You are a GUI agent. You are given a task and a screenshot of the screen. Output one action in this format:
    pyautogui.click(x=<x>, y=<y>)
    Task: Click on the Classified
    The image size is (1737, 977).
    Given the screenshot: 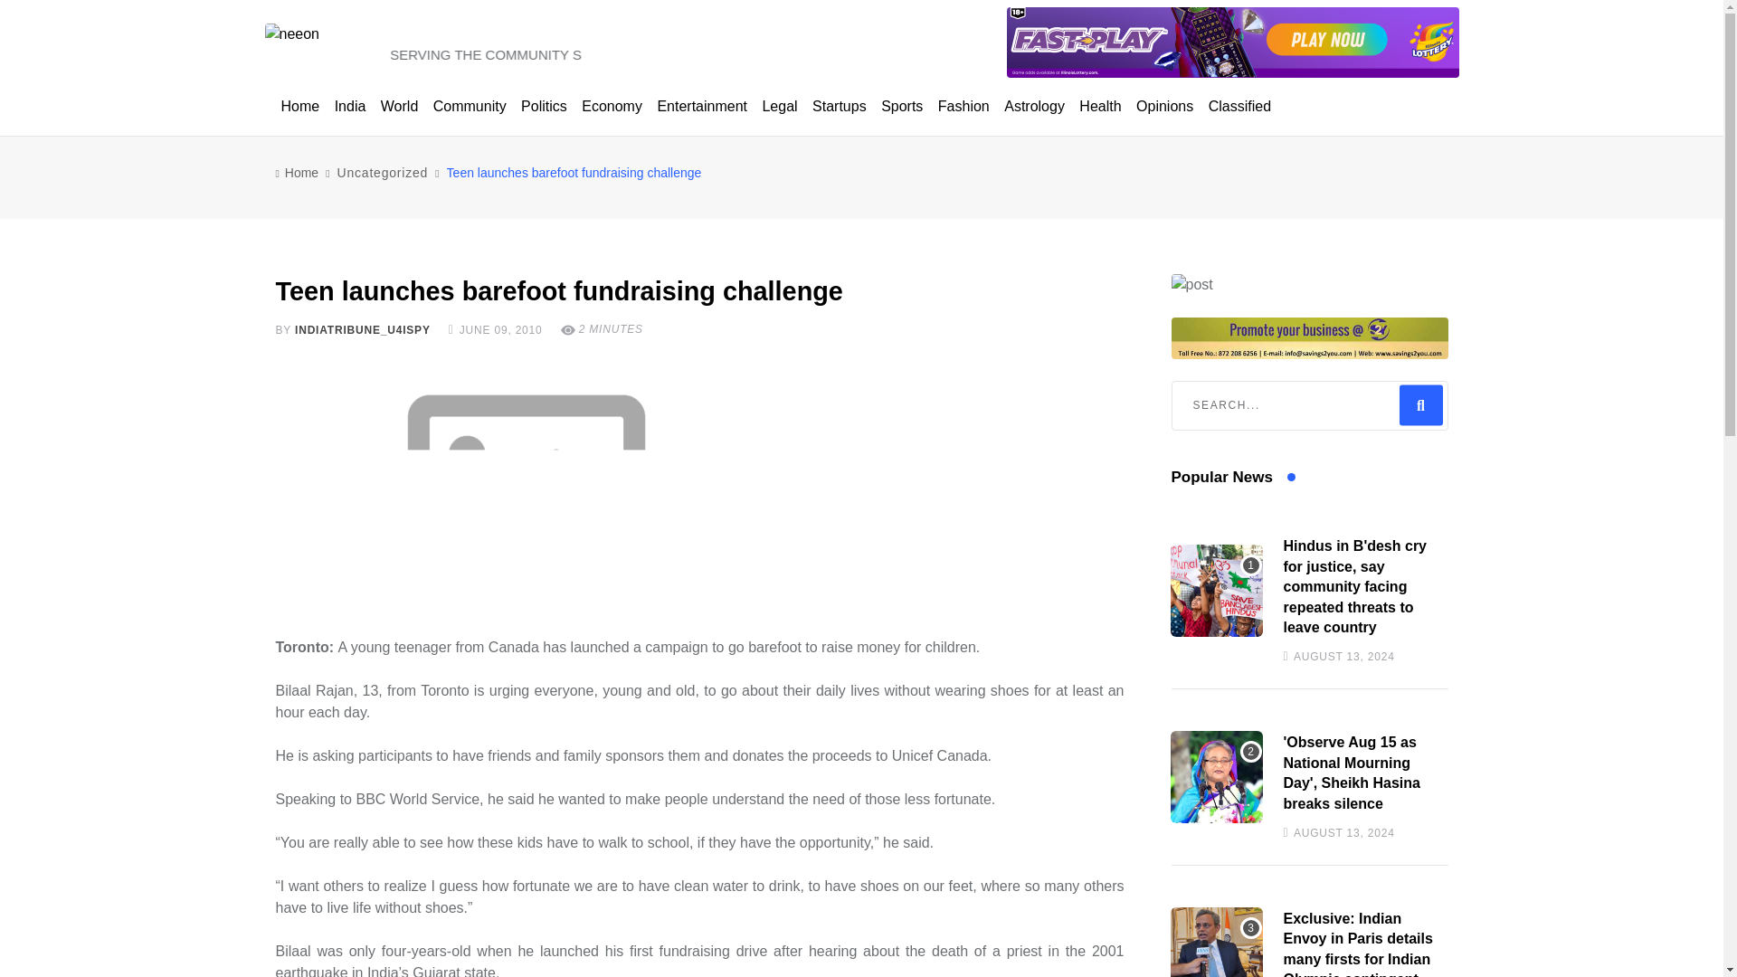 What is the action you would take?
    pyautogui.click(x=1239, y=107)
    